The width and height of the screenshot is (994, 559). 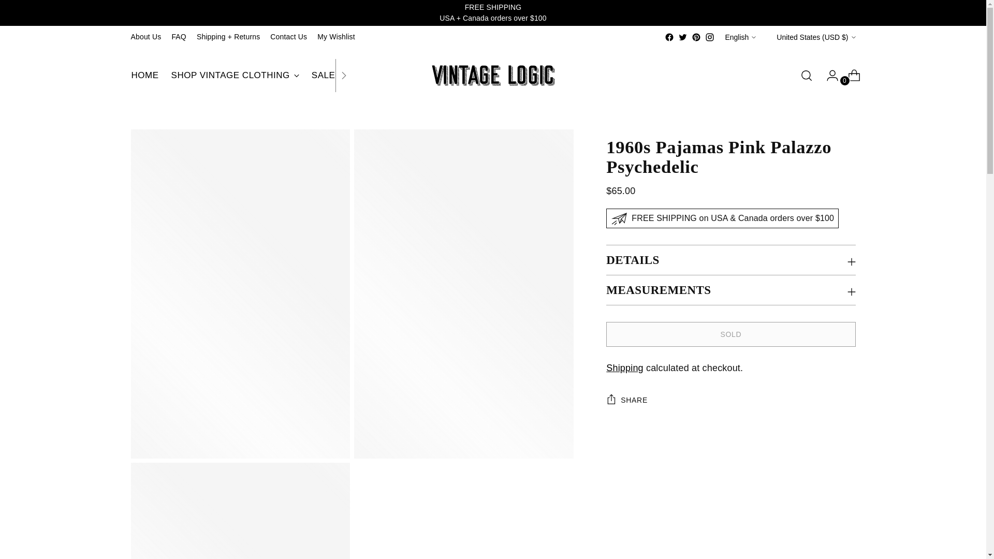 What do you see at coordinates (241, 76) in the screenshot?
I see `English` at bounding box center [241, 76].